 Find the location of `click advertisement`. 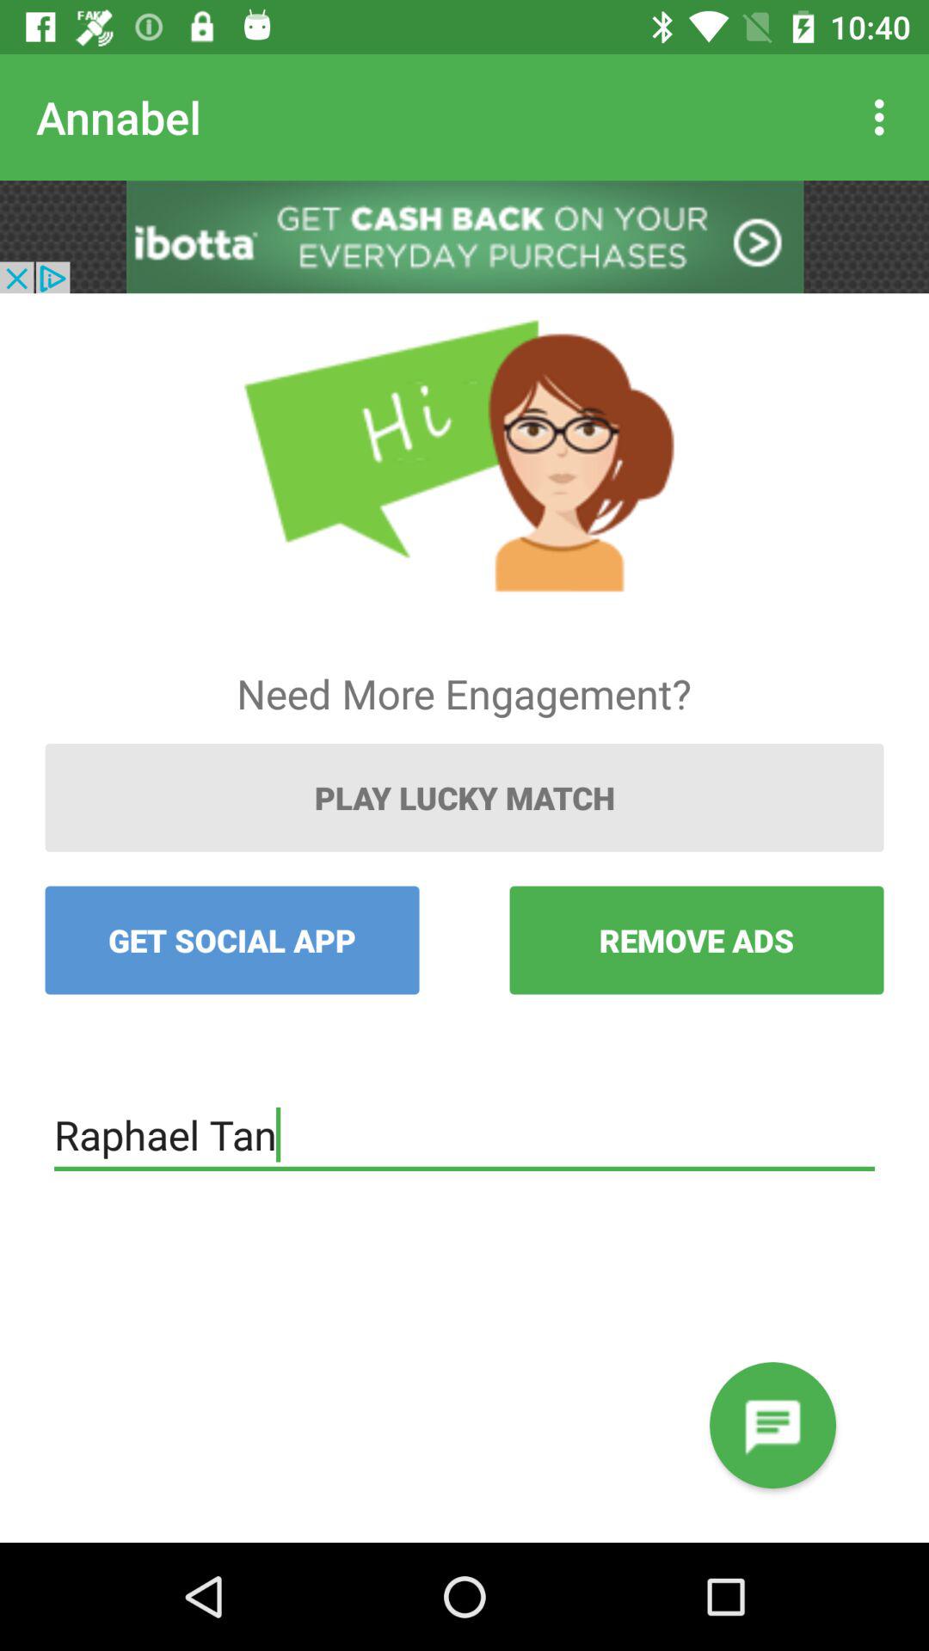

click advertisement is located at coordinates (464, 237).